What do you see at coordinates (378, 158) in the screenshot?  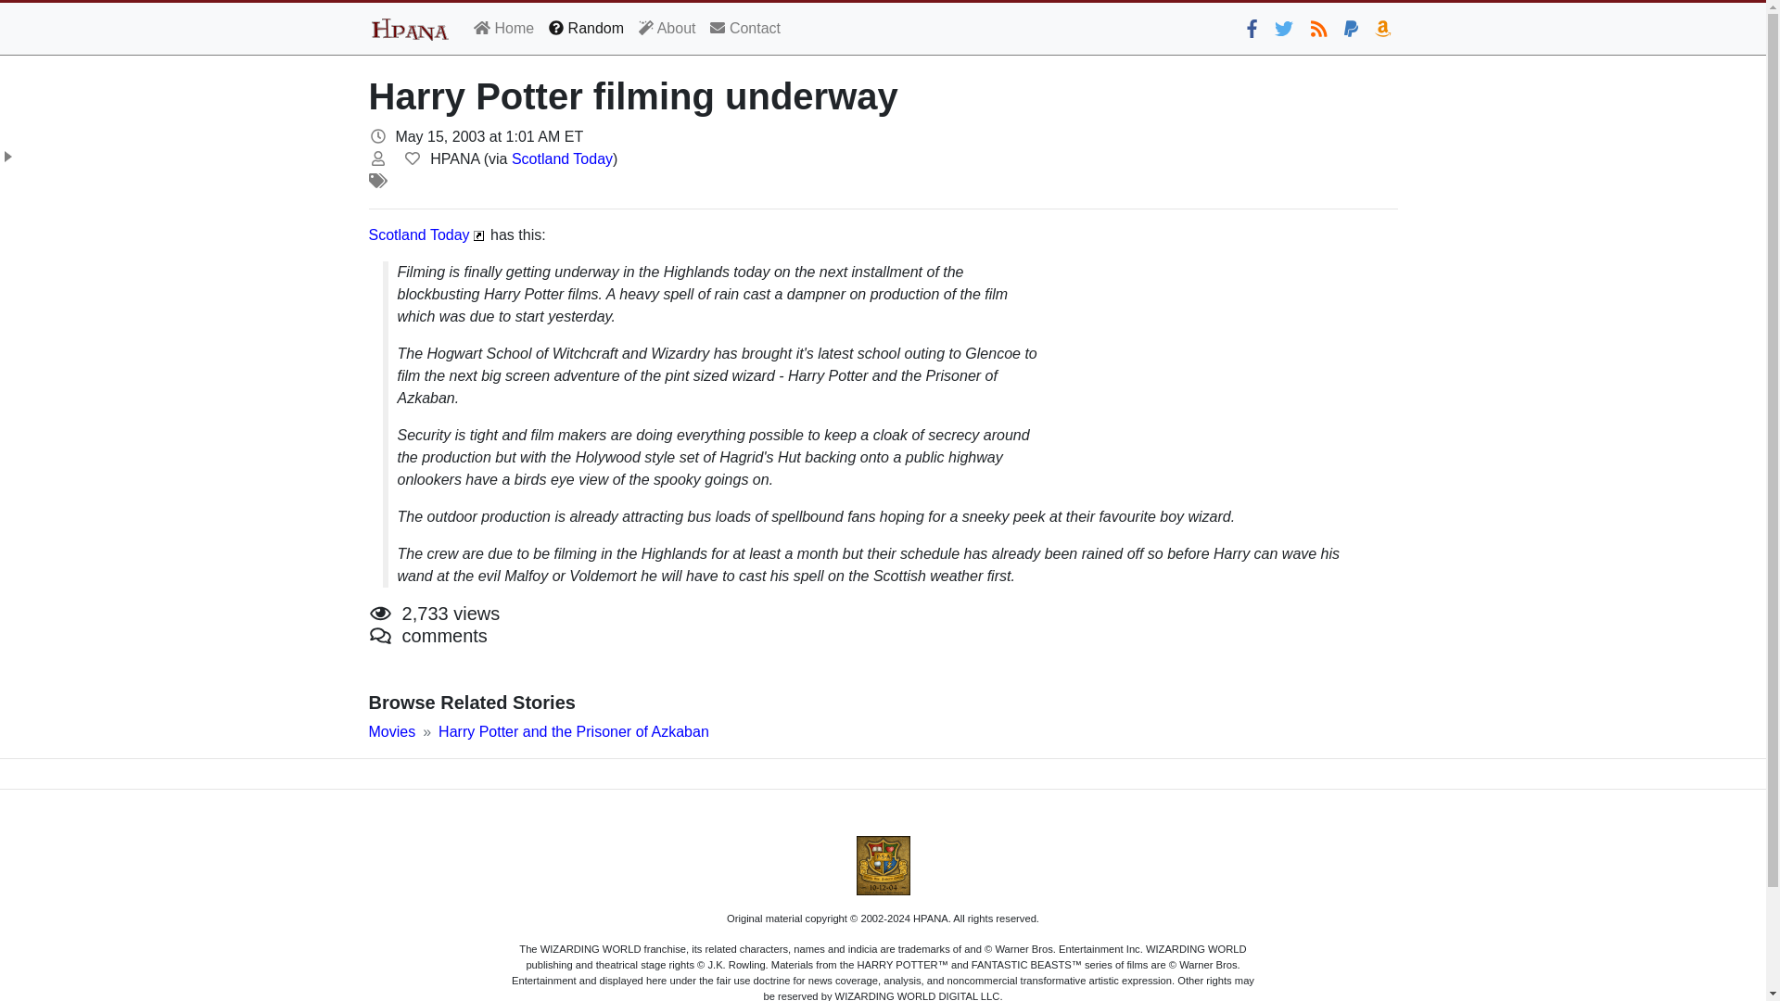 I see `Author` at bounding box center [378, 158].